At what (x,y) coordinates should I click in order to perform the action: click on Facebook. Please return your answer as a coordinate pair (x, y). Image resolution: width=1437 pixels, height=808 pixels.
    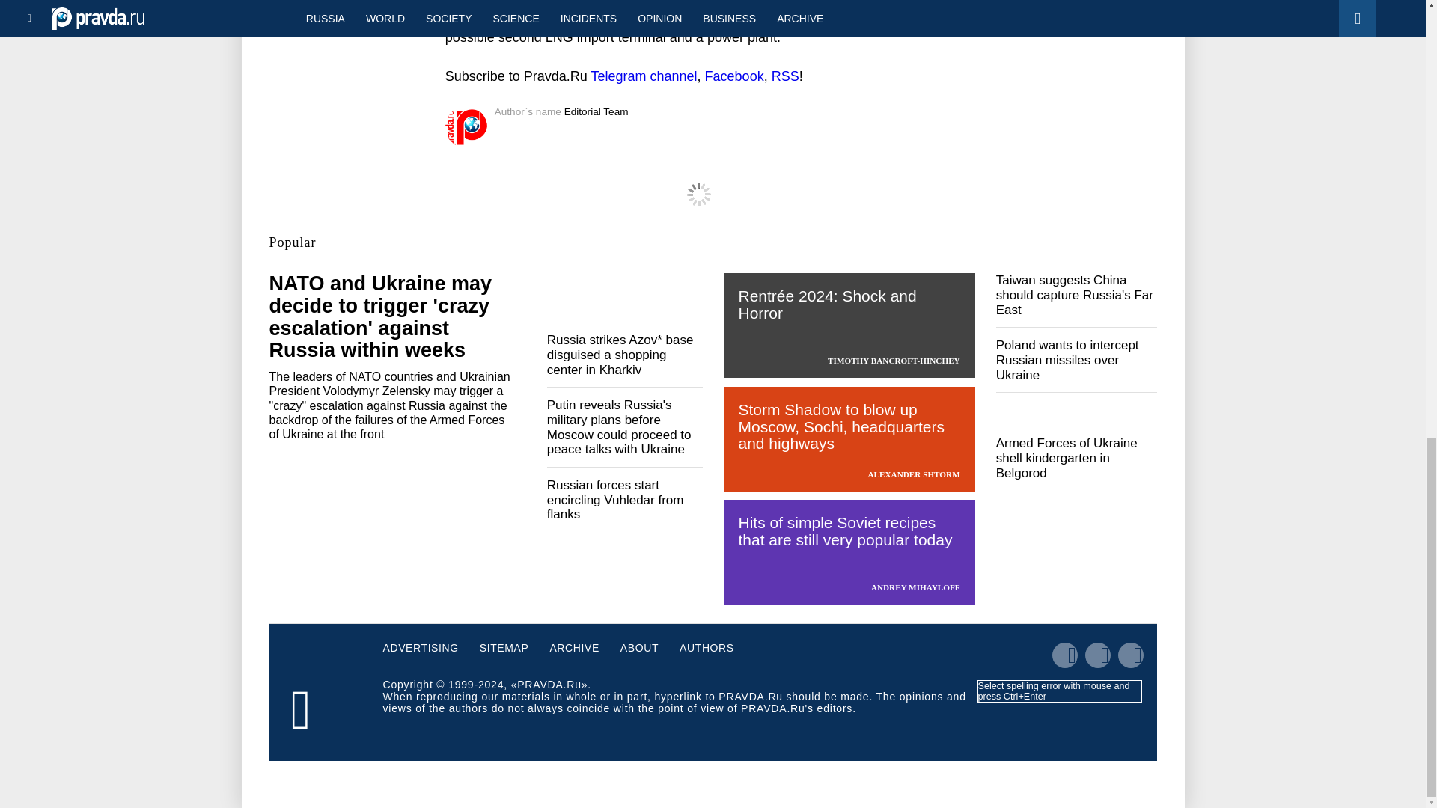
    Looking at the image, I should click on (735, 76).